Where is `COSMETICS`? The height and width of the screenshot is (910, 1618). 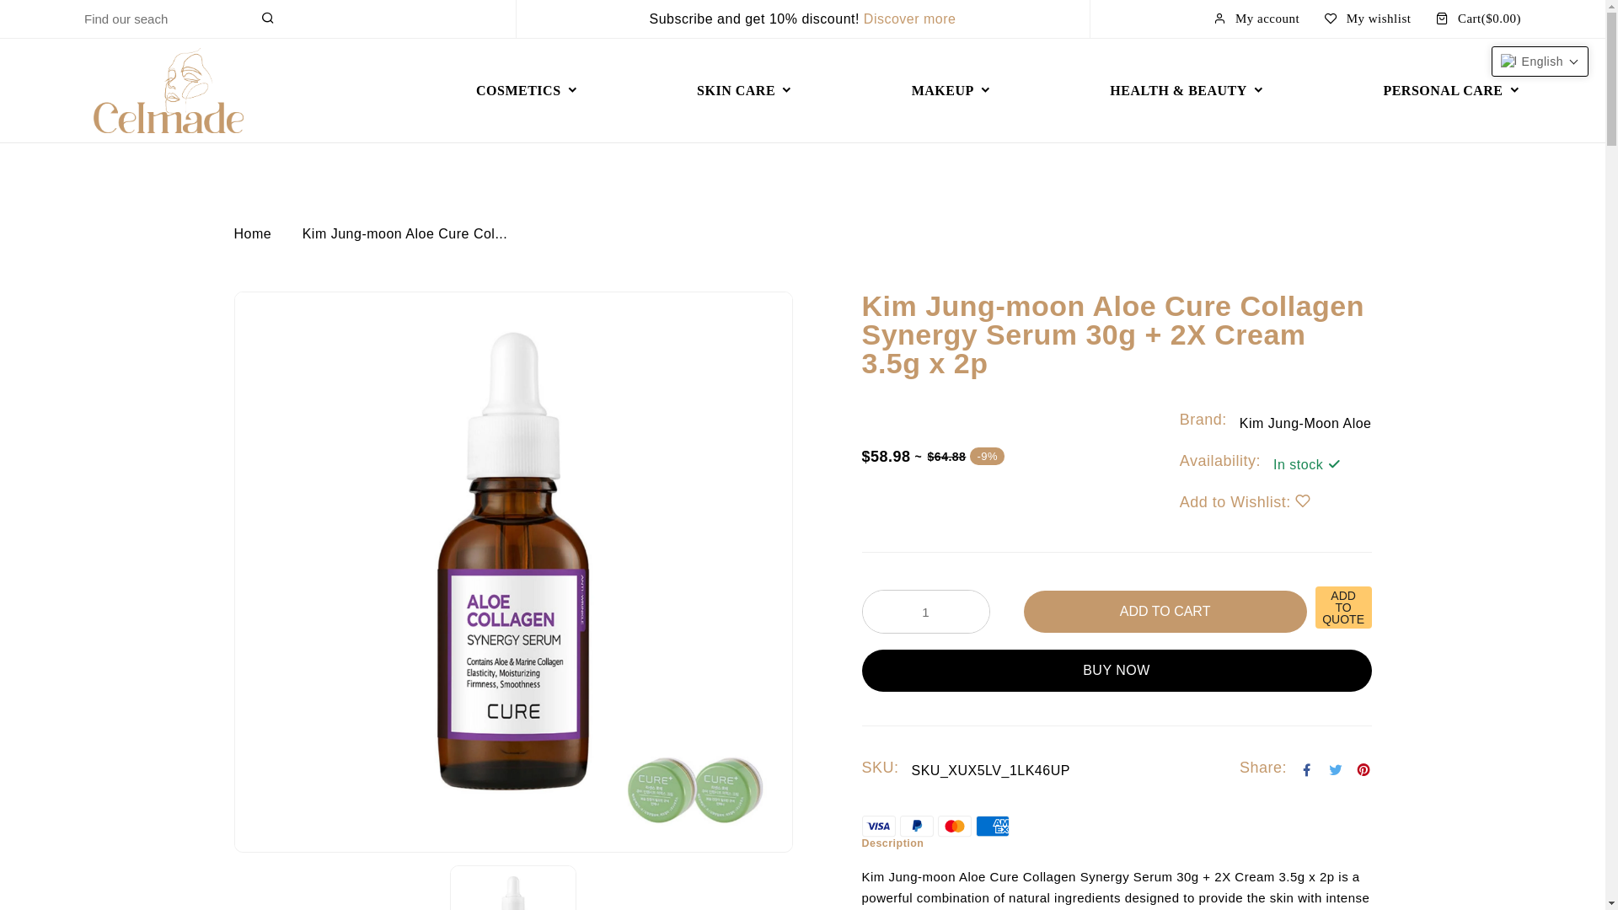
COSMETICS is located at coordinates (528, 91).